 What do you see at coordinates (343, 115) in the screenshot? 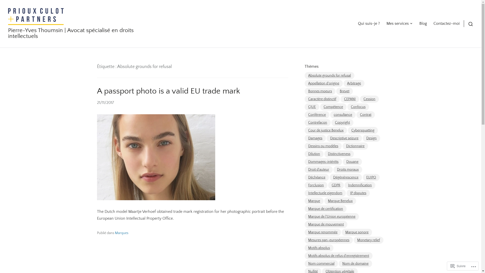
I see `consultance` at bounding box center [343, 115].